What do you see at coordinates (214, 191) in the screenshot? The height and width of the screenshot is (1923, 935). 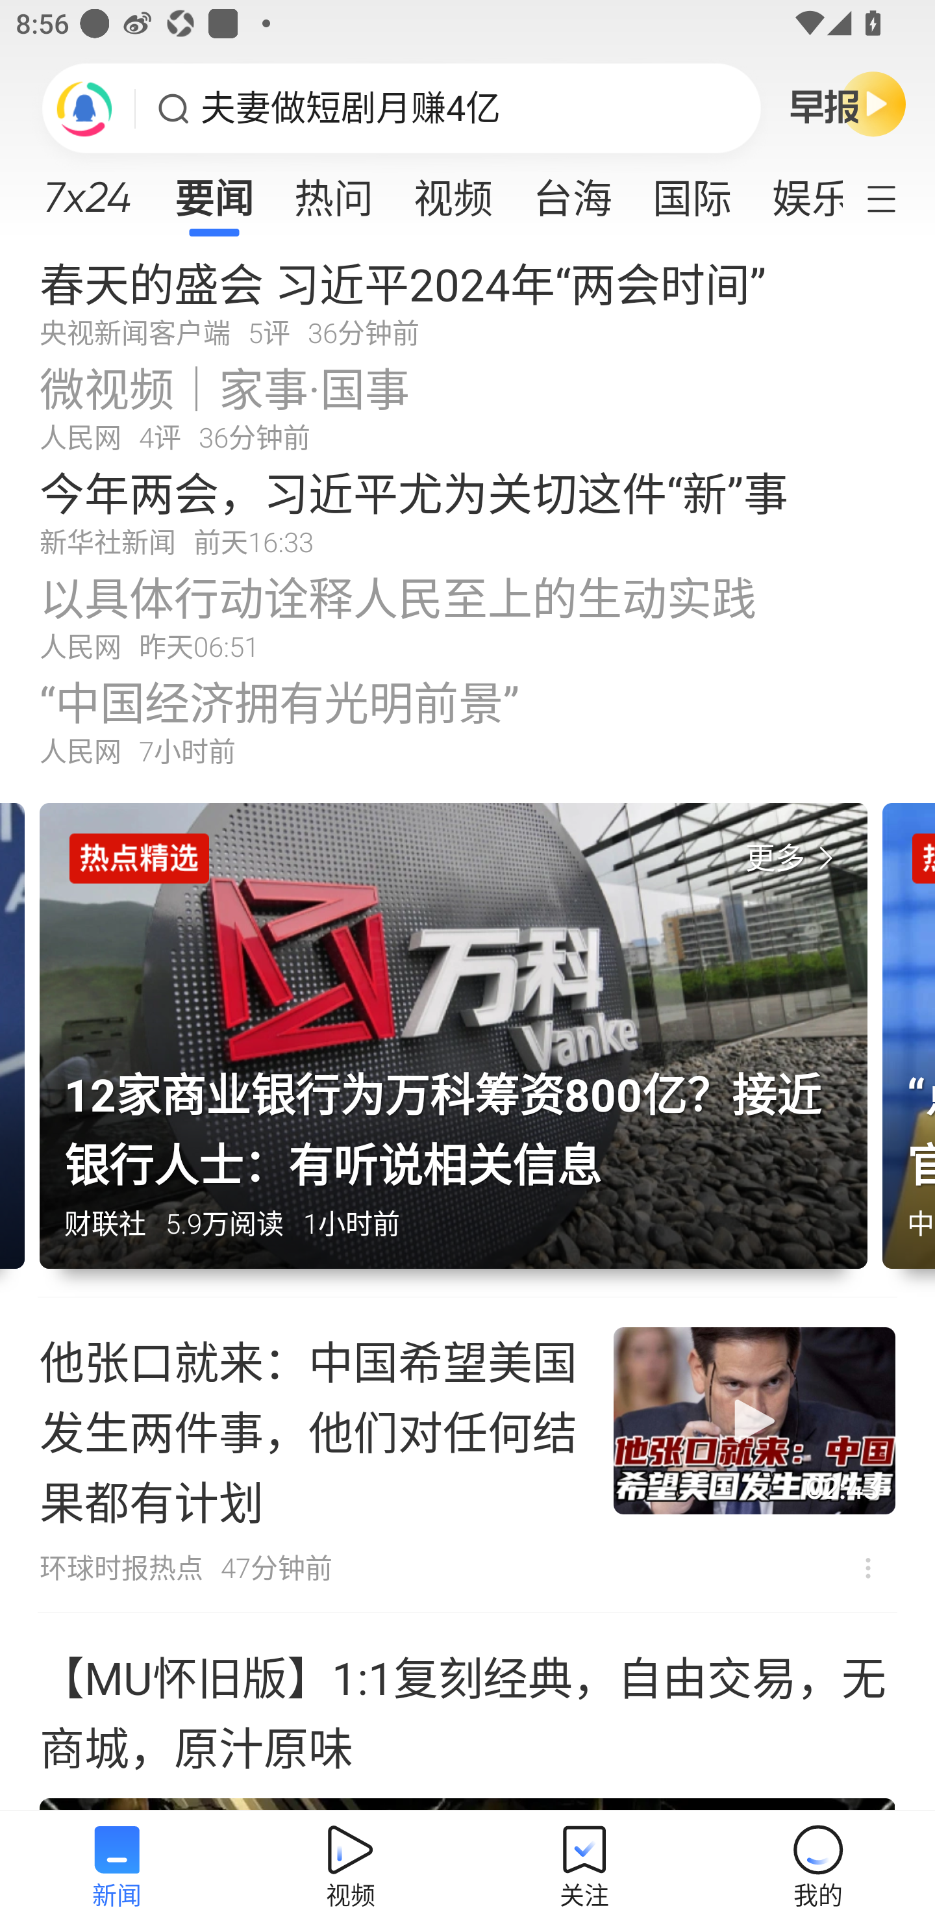 I see `要闻` at bounding box center [214, 191].